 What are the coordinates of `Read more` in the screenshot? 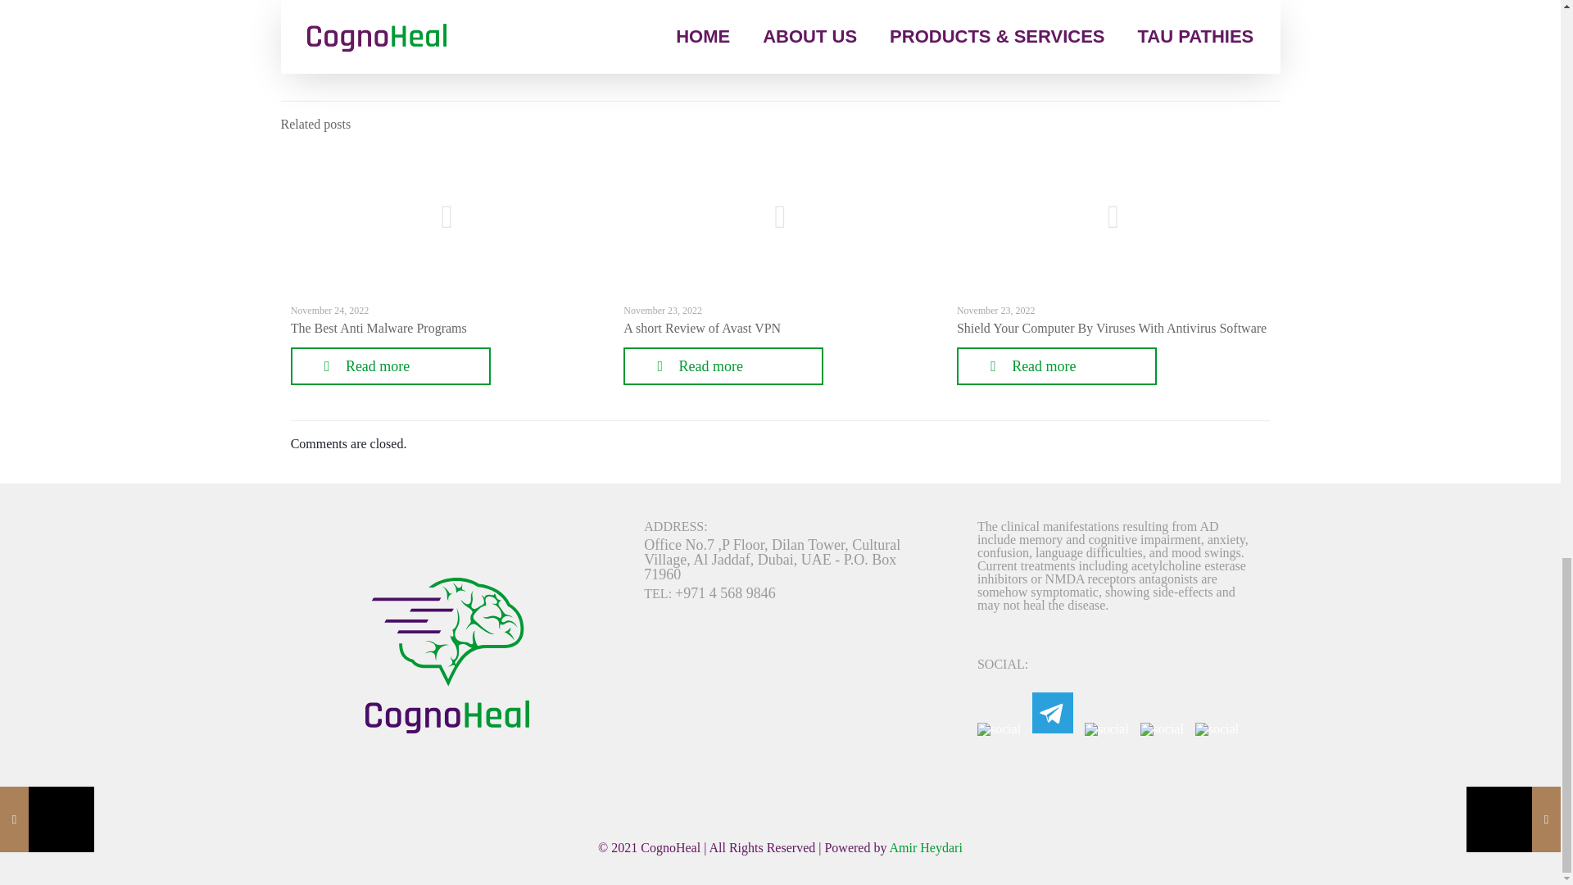 It's located at (723, 365).